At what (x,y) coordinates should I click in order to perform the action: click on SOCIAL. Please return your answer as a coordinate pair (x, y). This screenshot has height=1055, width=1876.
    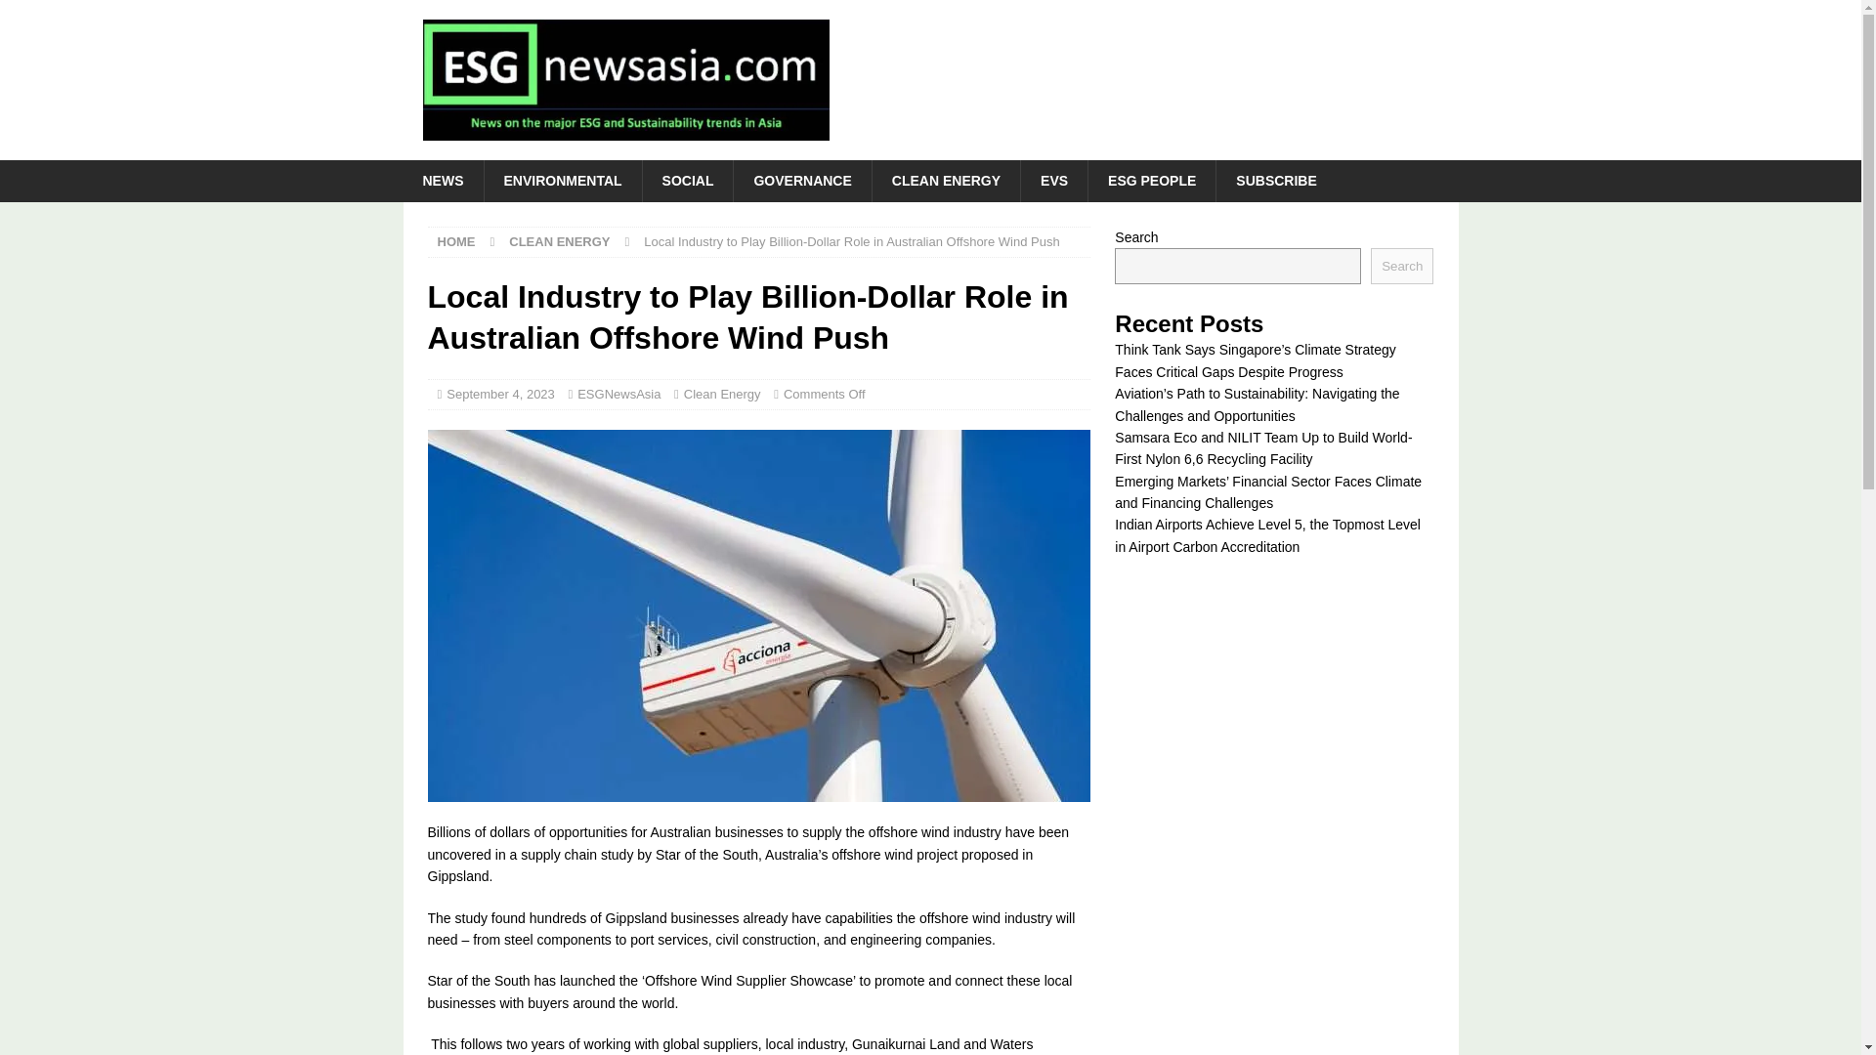
    Looking at the image, I should click on (687, 181).